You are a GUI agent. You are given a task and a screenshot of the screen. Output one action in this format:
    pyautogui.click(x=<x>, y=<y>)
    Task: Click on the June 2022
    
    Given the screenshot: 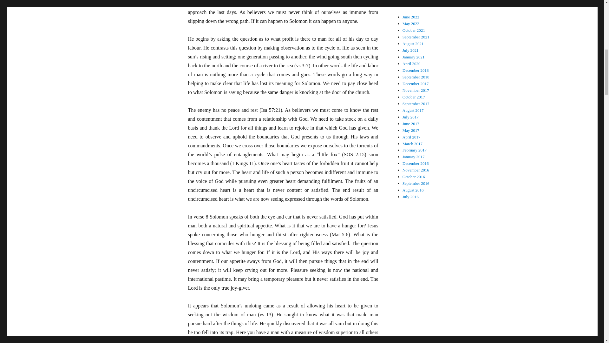 What is the action you would take?
    pyautogui.click(x=411, y=17)
    